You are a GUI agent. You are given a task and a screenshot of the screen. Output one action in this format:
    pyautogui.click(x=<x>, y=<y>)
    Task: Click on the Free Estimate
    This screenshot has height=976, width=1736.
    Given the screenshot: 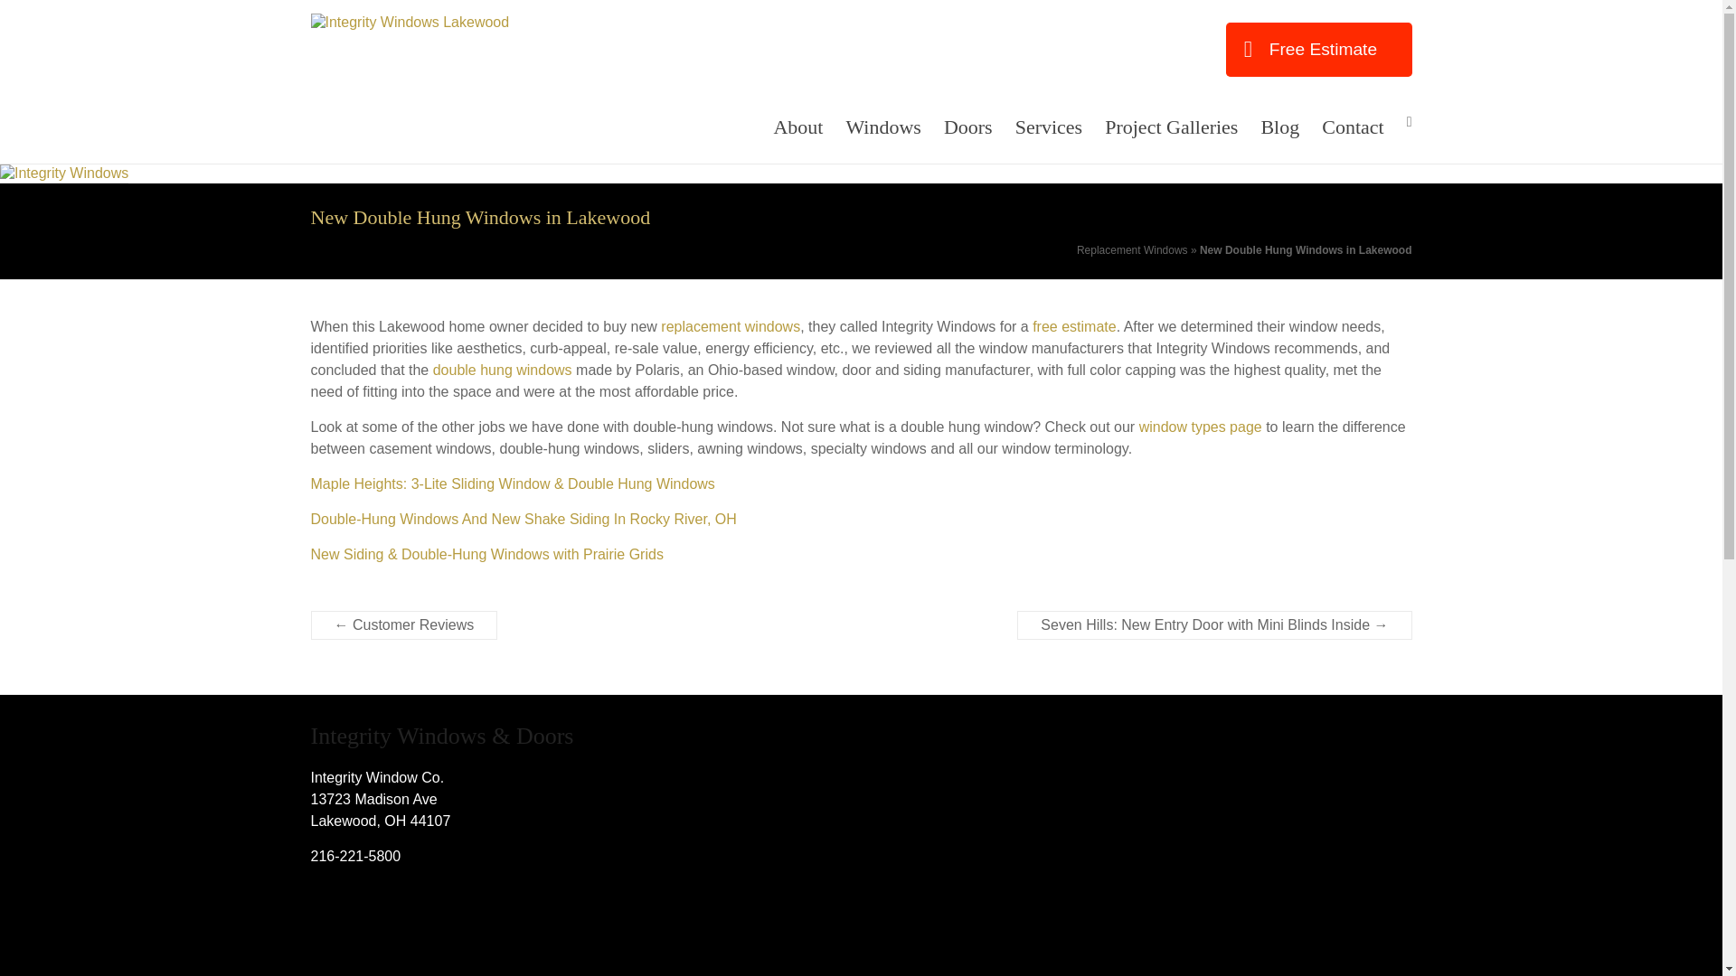 What is the action you would take?
    pyautogui.click(x=1318, y=49)
    